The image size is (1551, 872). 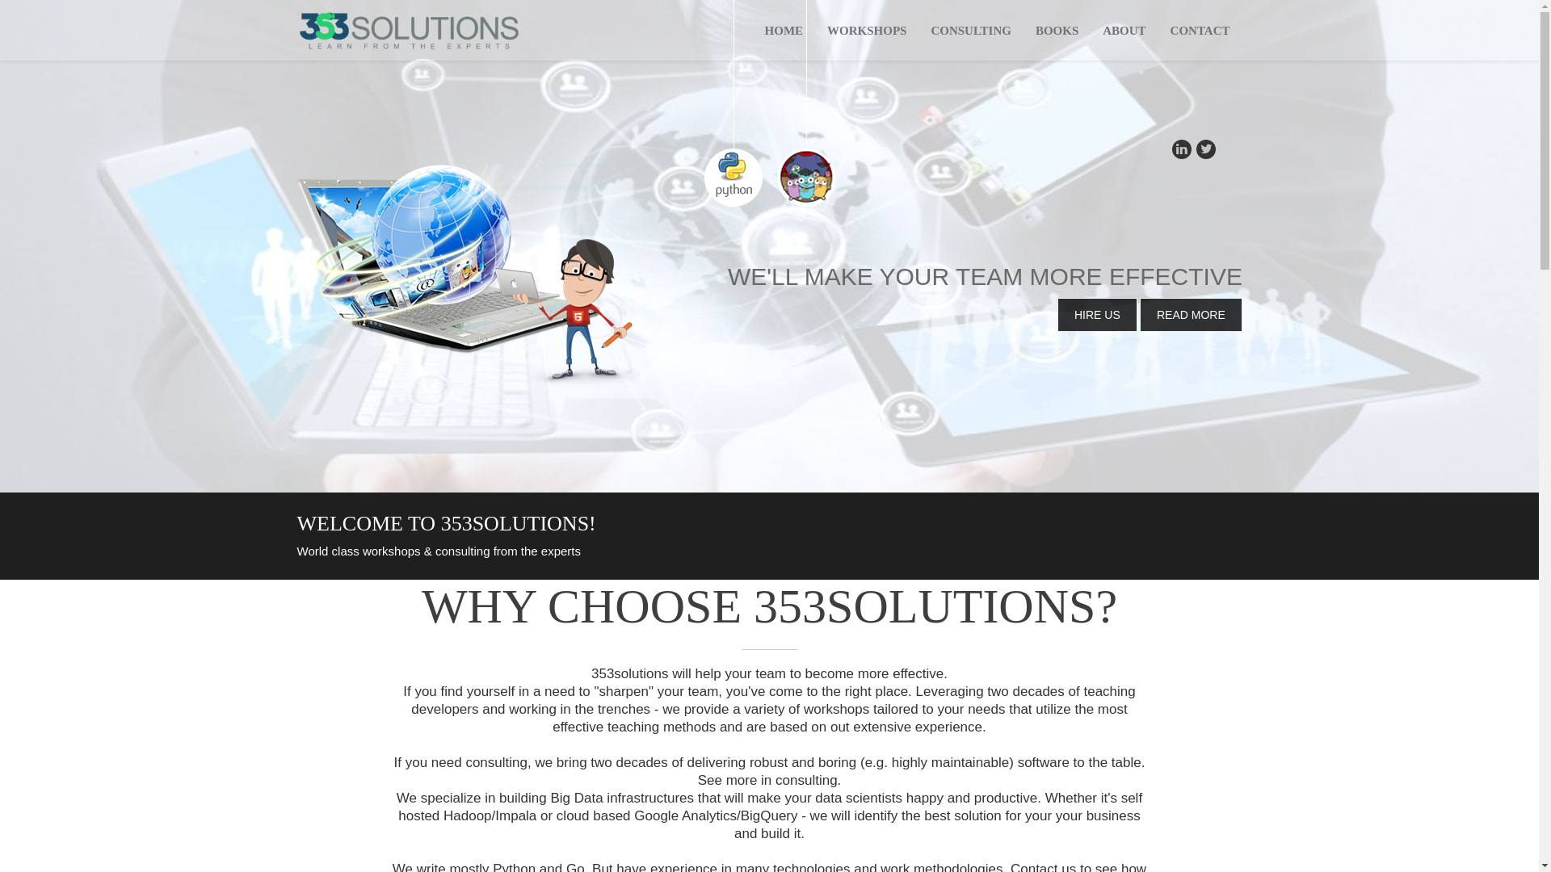 I want to click on WORKSHOPS, so click(x=867, y=31).